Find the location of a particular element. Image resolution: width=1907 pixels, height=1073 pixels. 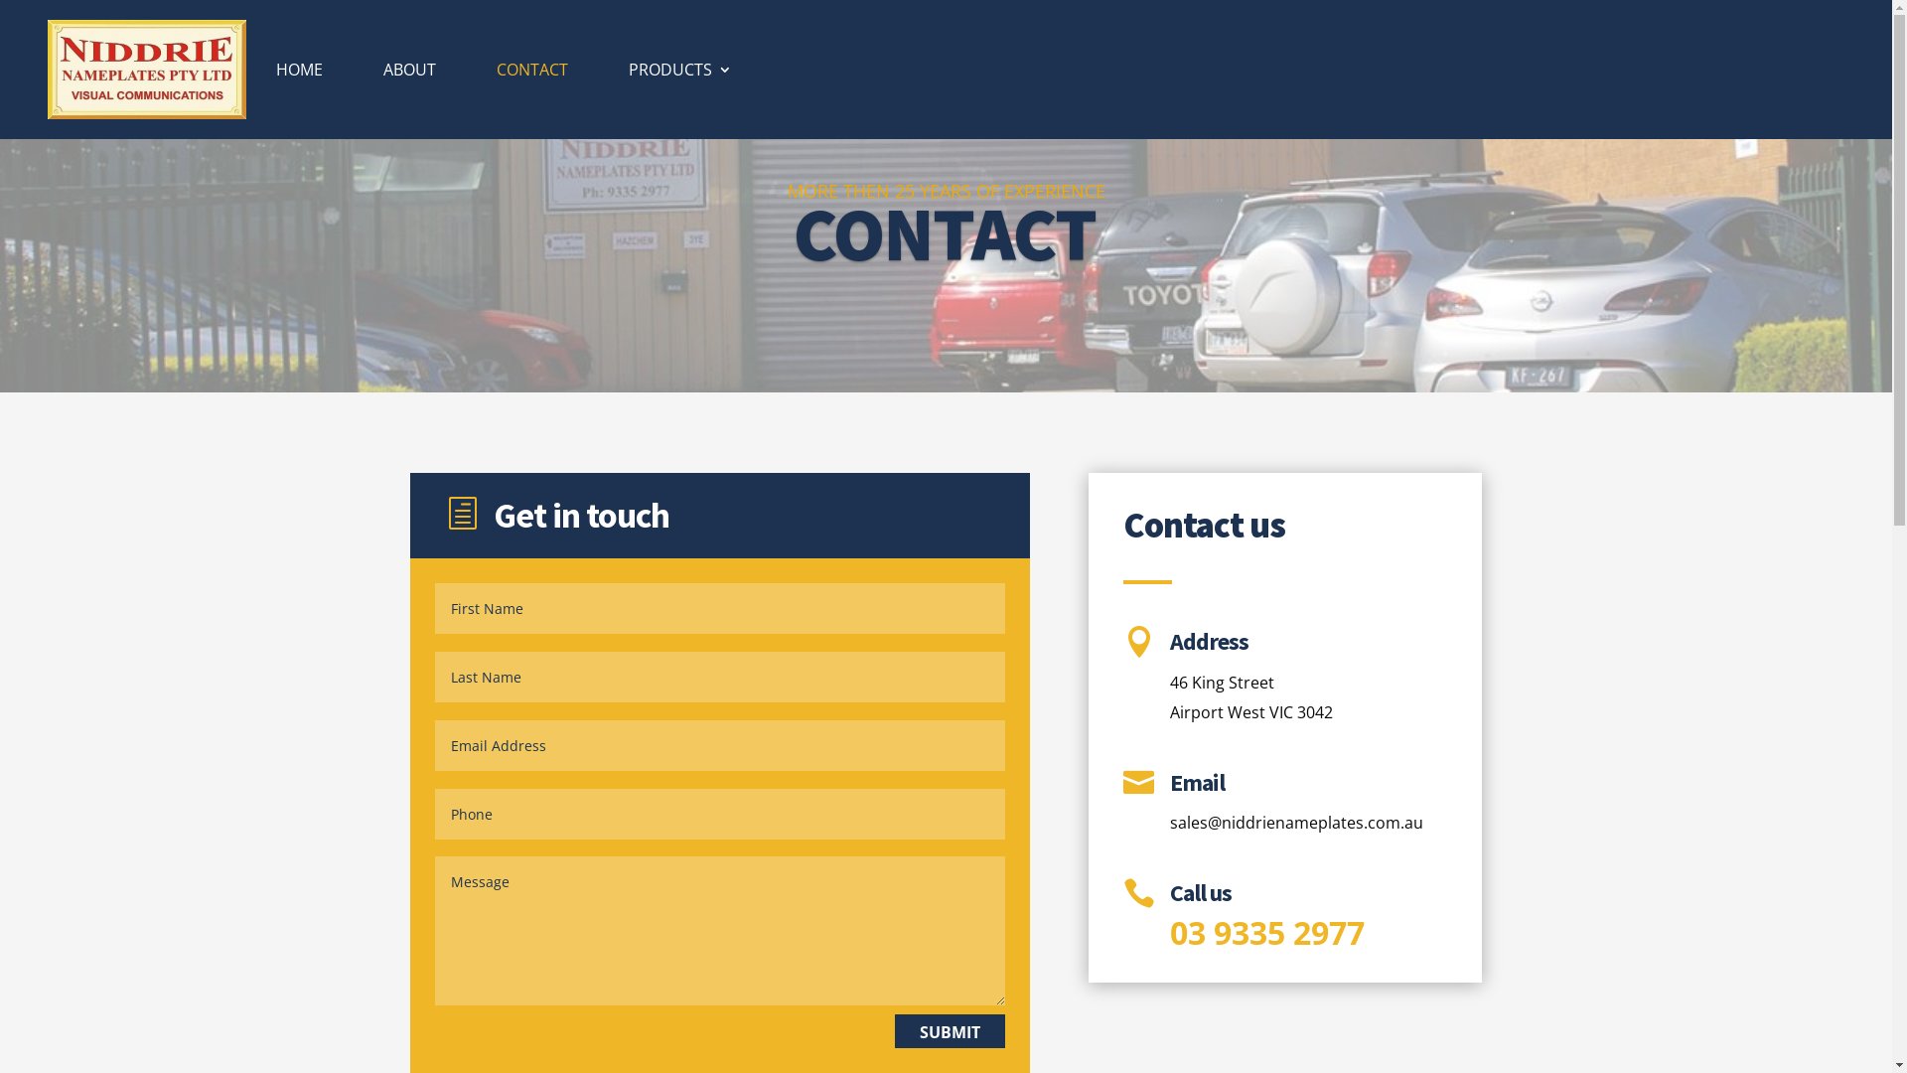

PRODUCTS is located at coordinates (680, 70).